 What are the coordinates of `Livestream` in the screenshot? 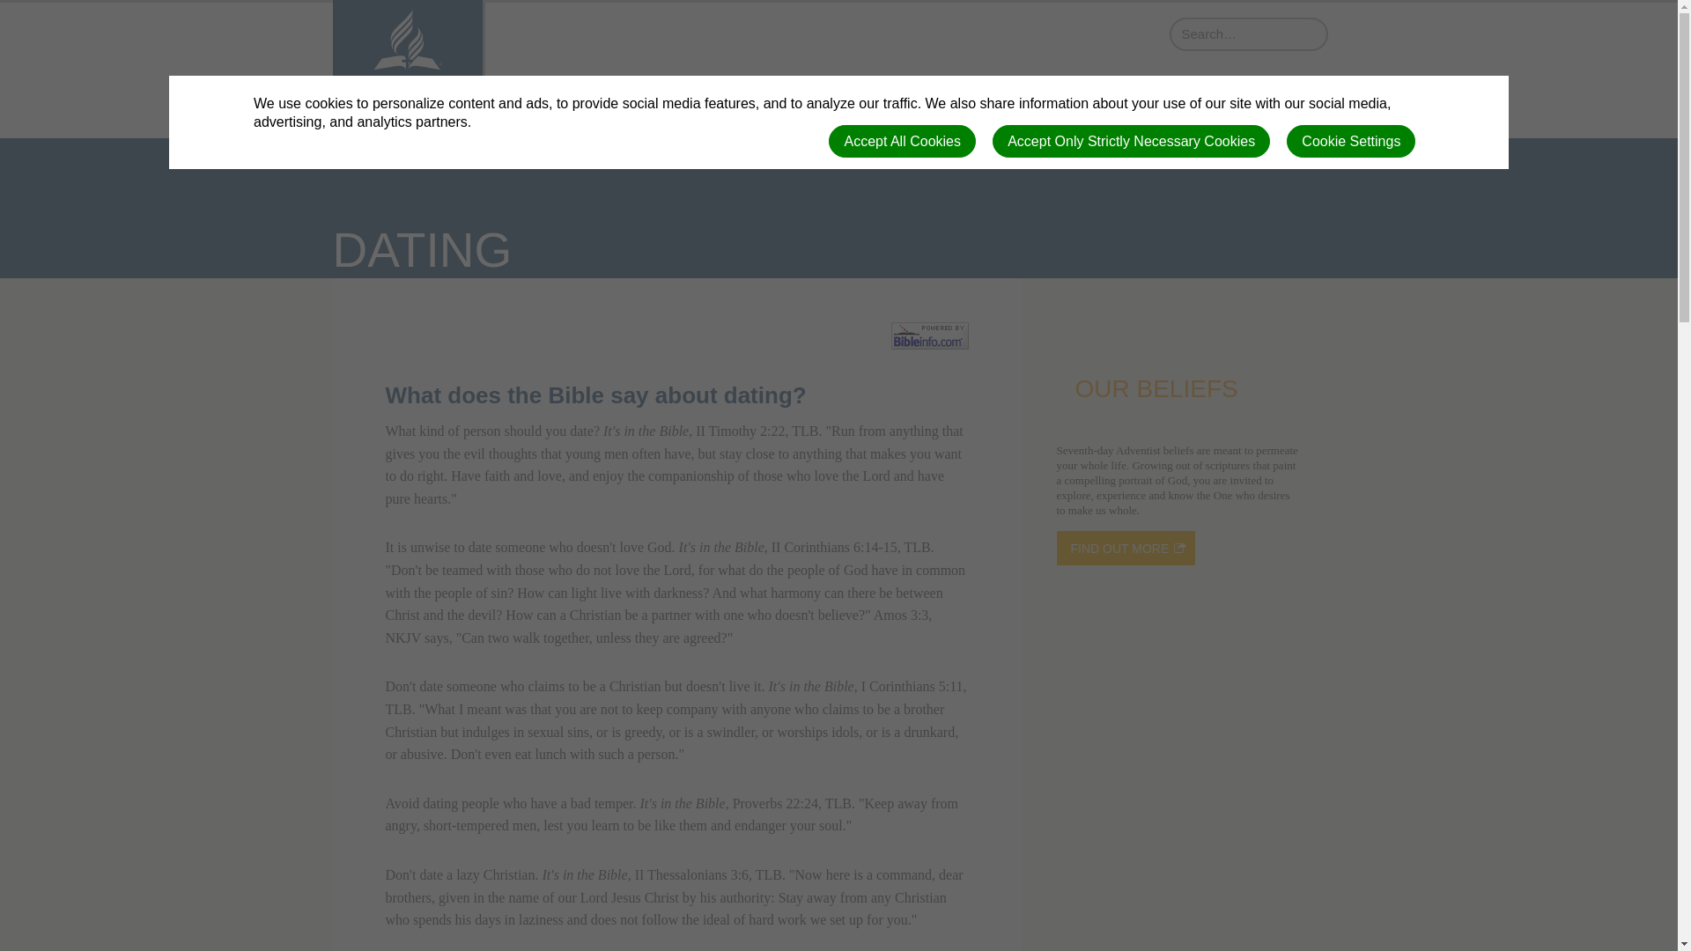 It's located at (1015, 97).